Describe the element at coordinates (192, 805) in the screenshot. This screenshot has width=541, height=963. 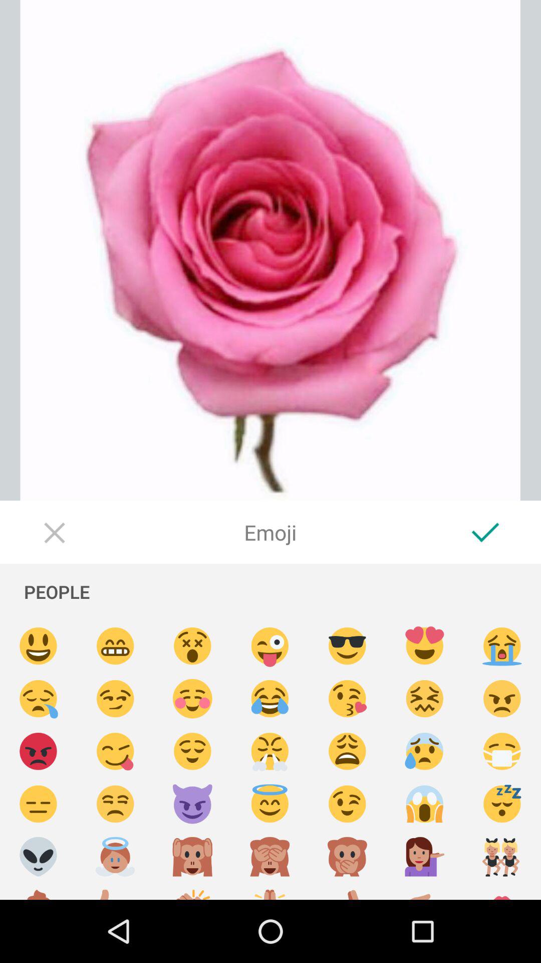
I see `emoji select option` at that location.